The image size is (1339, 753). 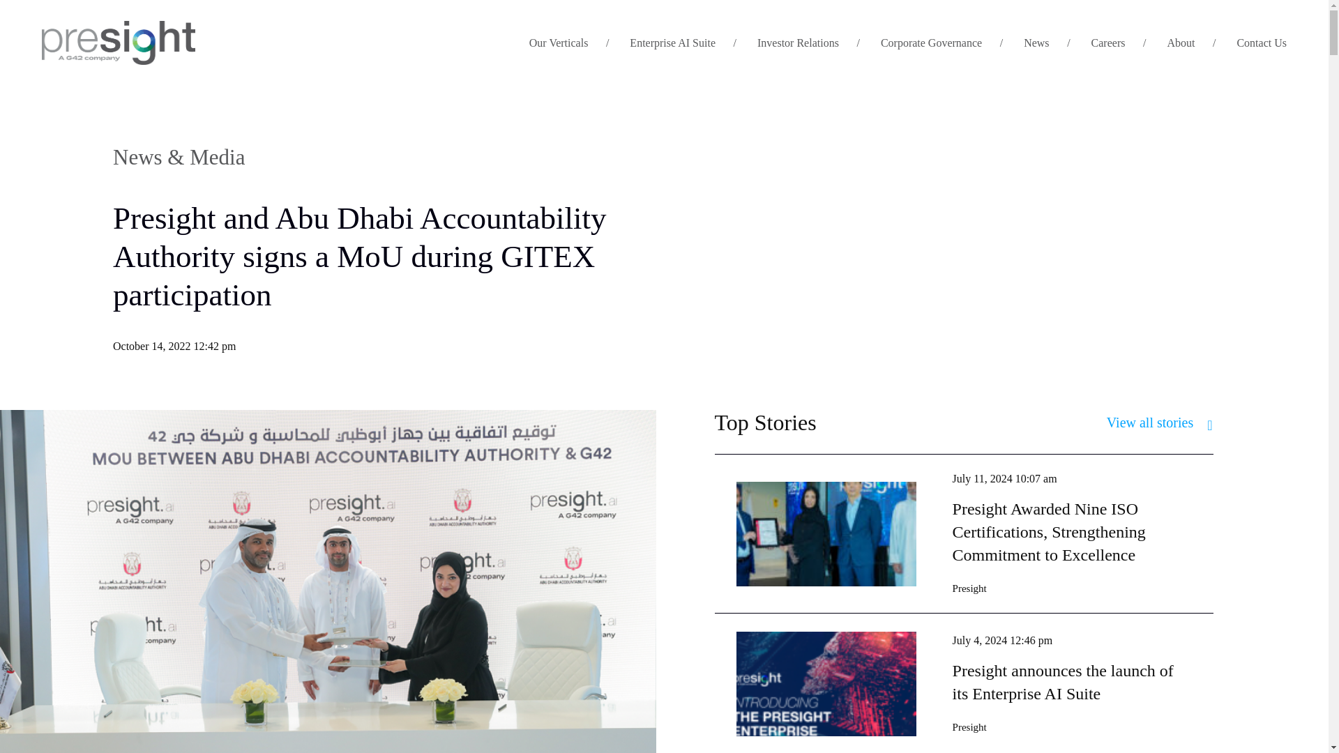 What do you see at coordinates (672, 43) in the screenshot?
I see `Enterprise AI Suite` at bounding box center [672, 43].